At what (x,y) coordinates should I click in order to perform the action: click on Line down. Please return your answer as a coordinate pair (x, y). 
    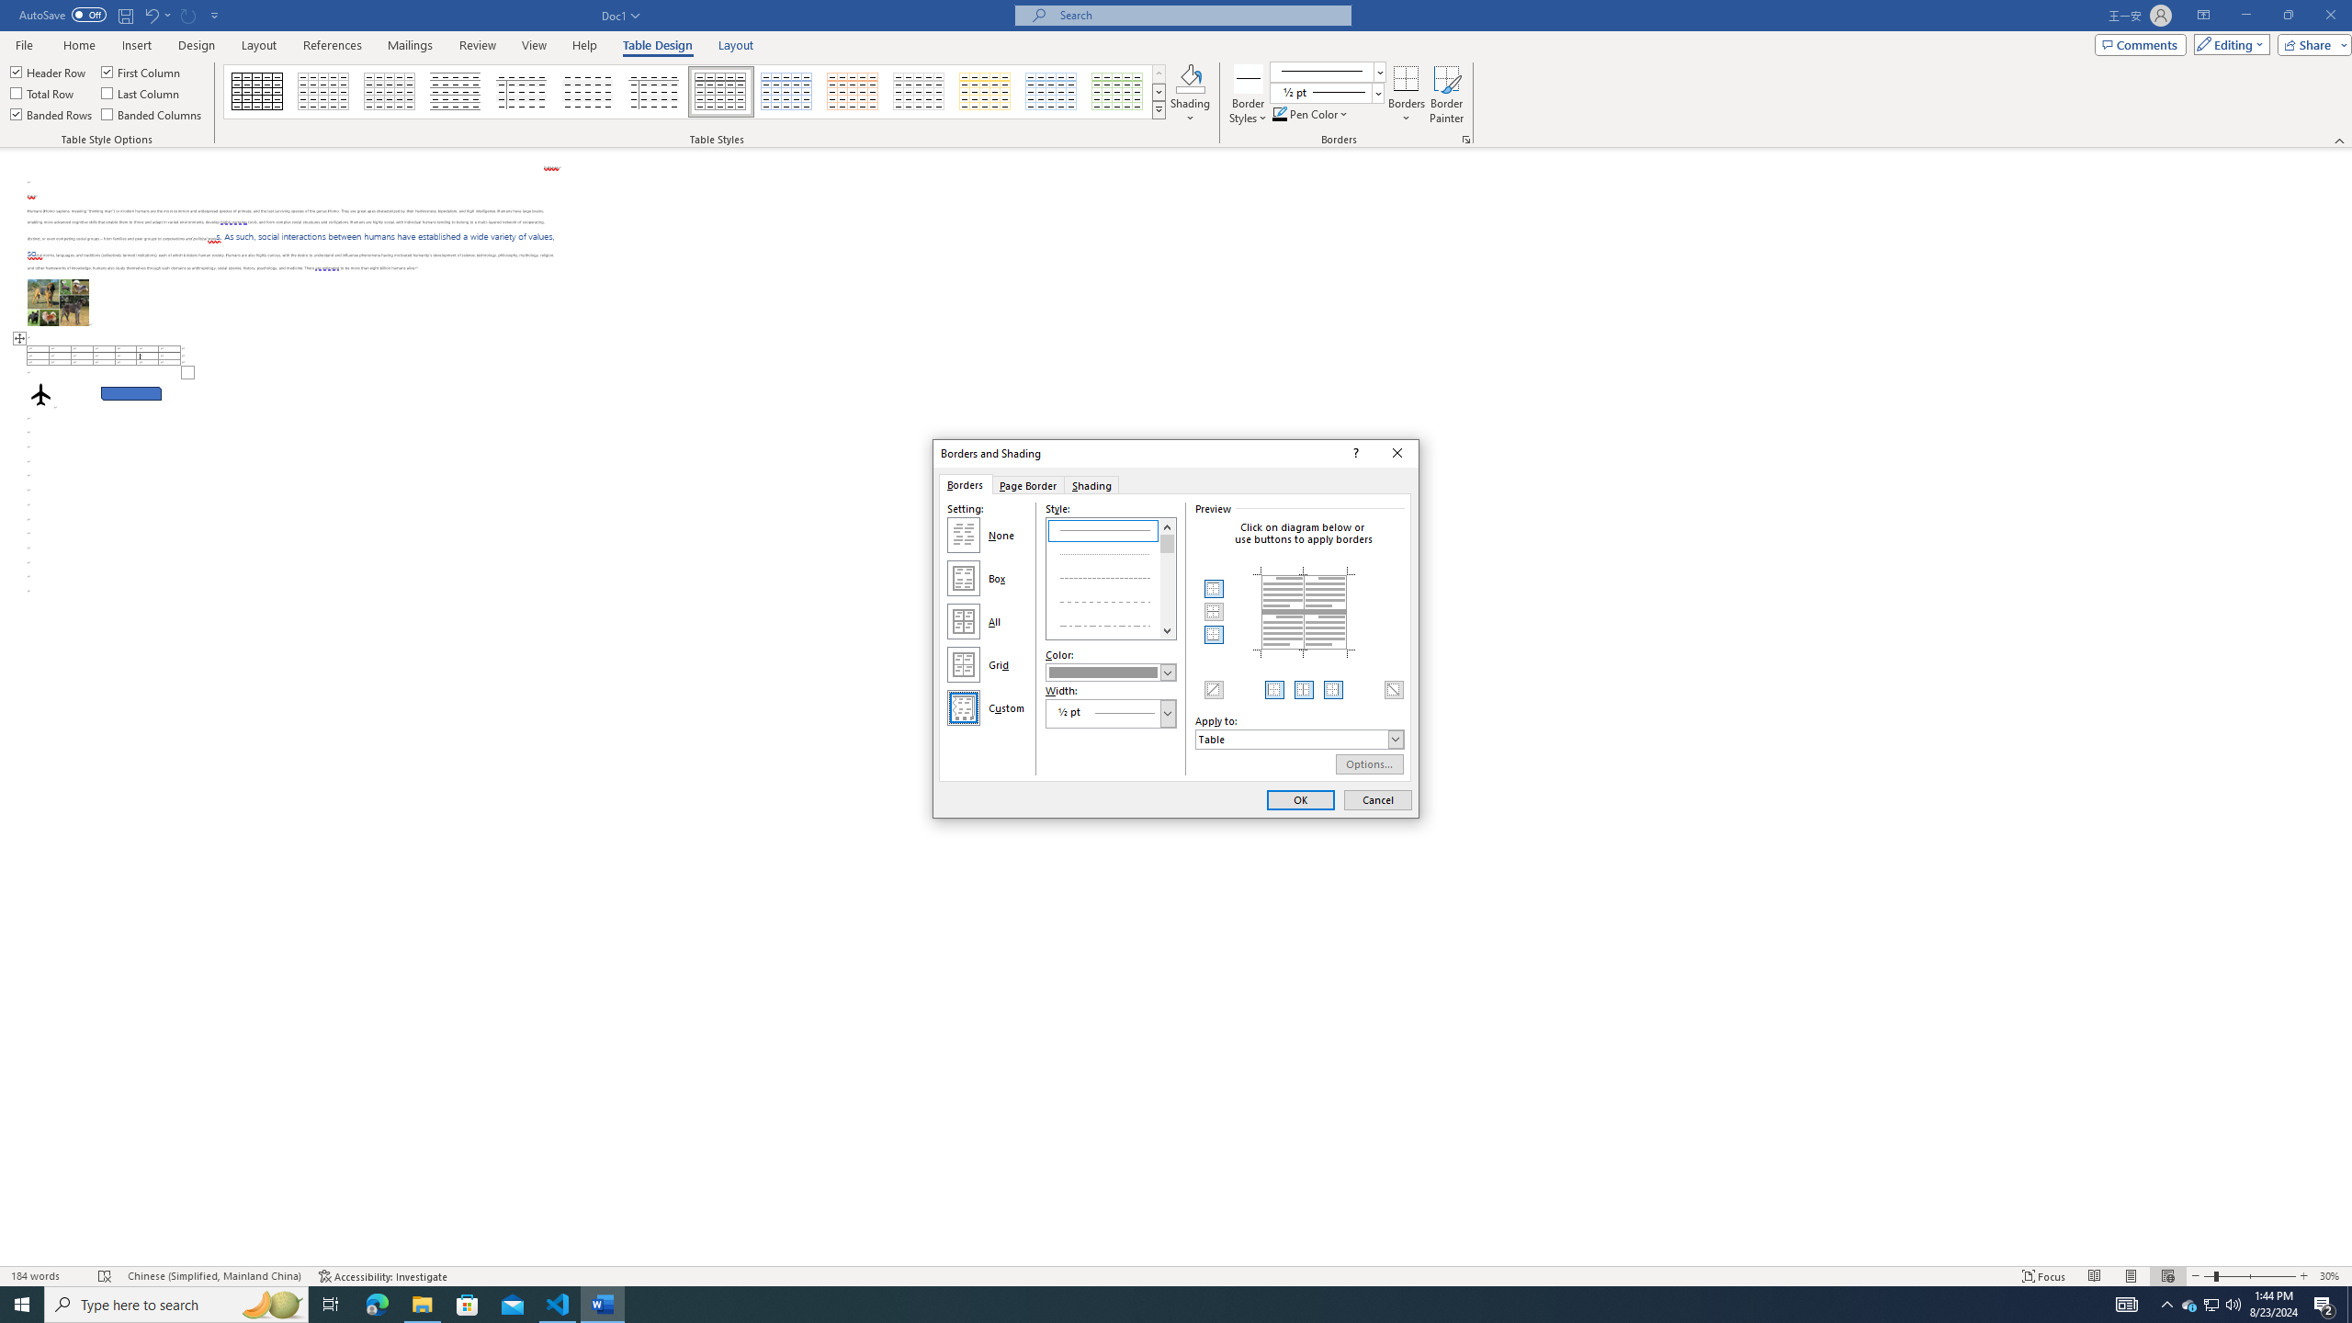
    Looking at the image, I should click on (1168, 630).